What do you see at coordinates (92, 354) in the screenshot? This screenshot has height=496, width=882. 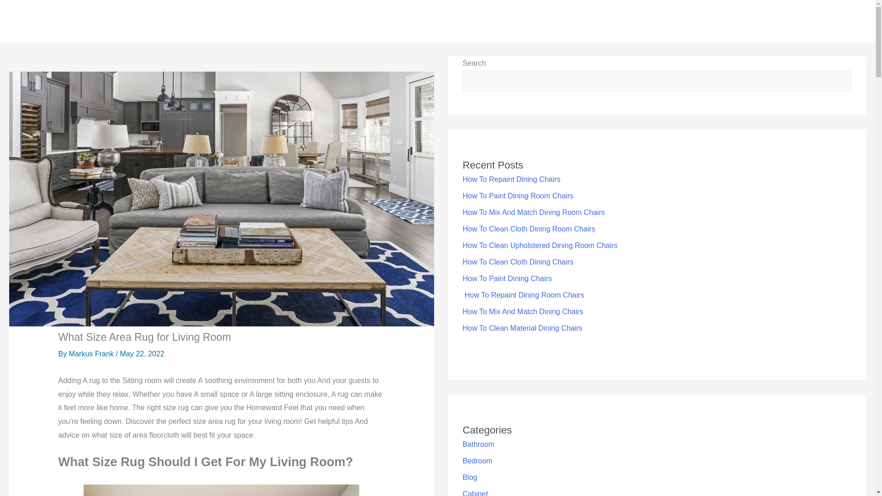 I see `View all posts by Markus Frank` at bounding box center [92, 354].